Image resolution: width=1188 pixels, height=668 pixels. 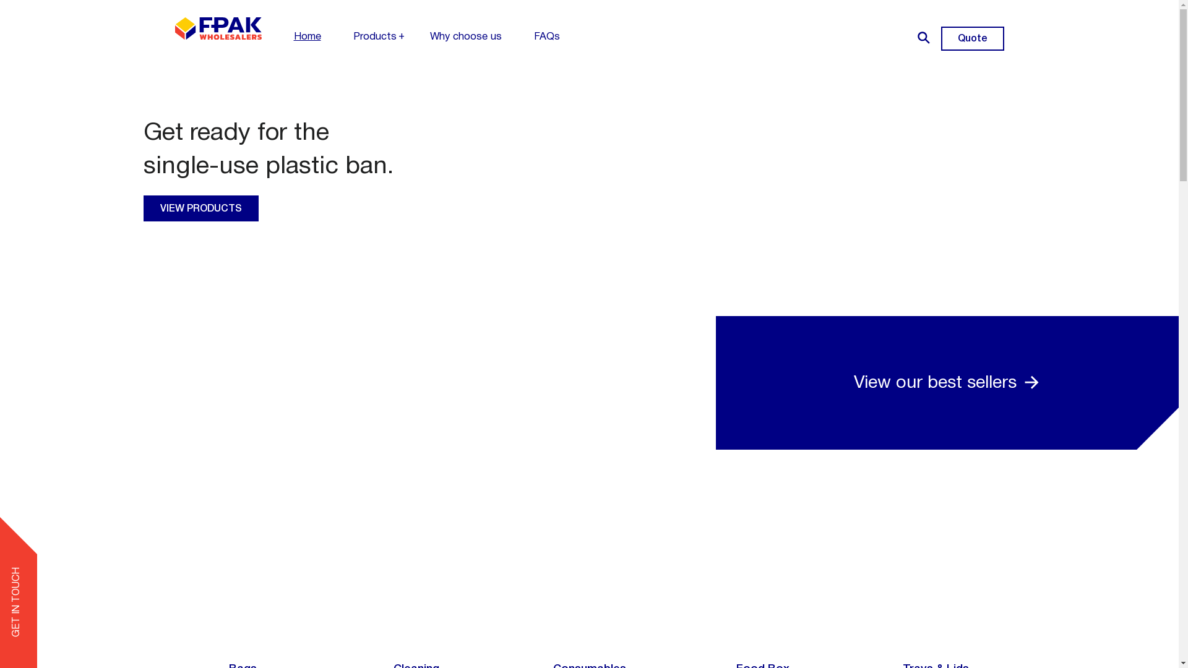 What do you see at coordinates (546, 37) in the screenshot?
I see `FAQs` at bounding box center [546, 37].